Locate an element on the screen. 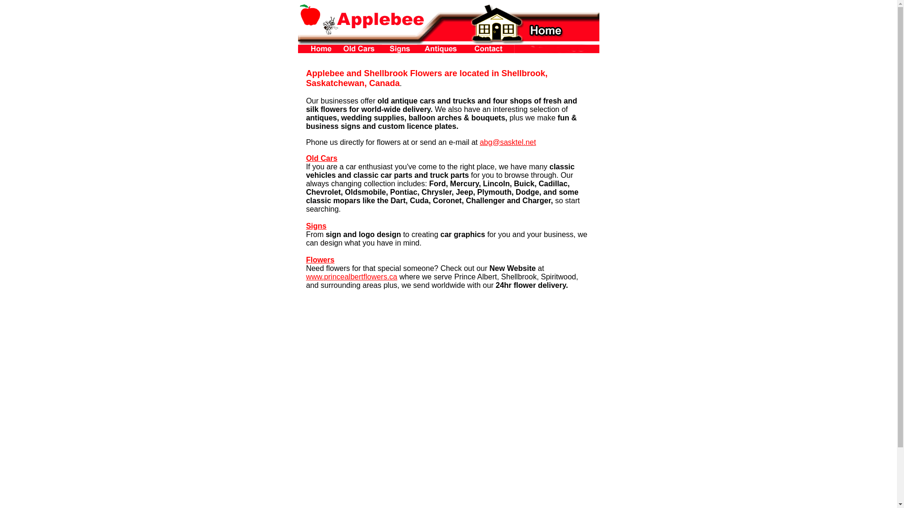 This screenshot has width=904, height=508. Flowers is located at coordinates (320, 260).